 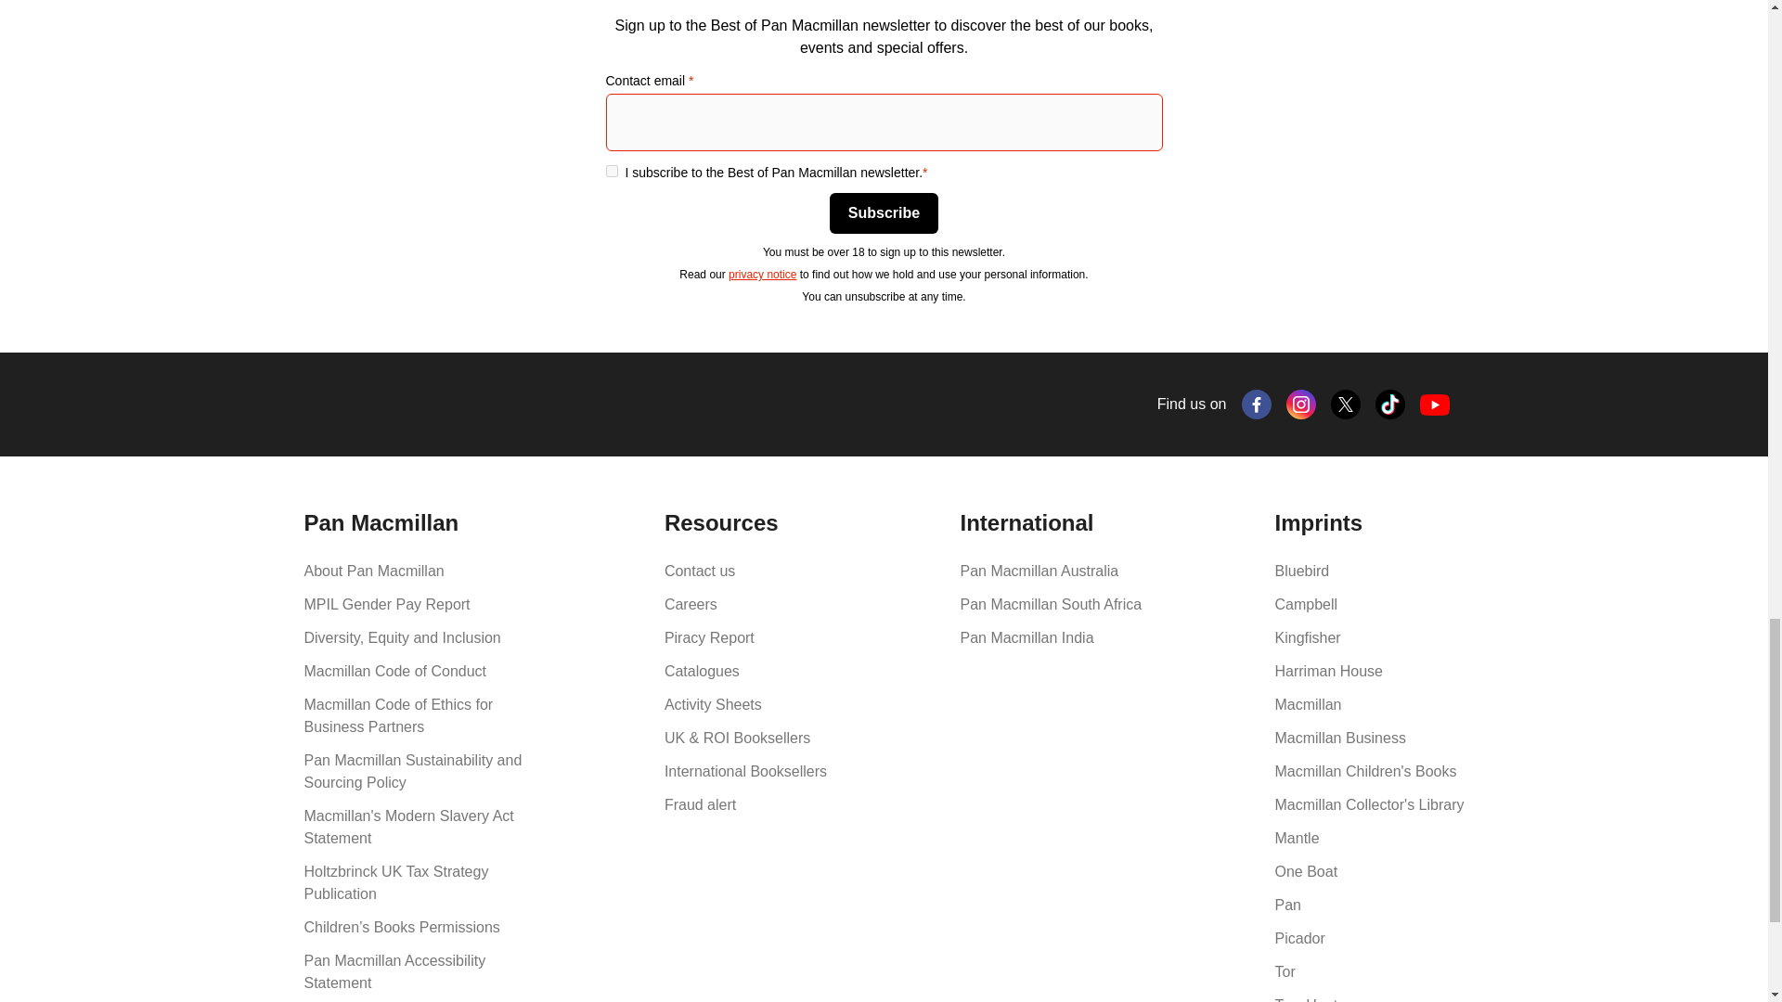 I want to click on Subscribe, so click(x=884, y=213).